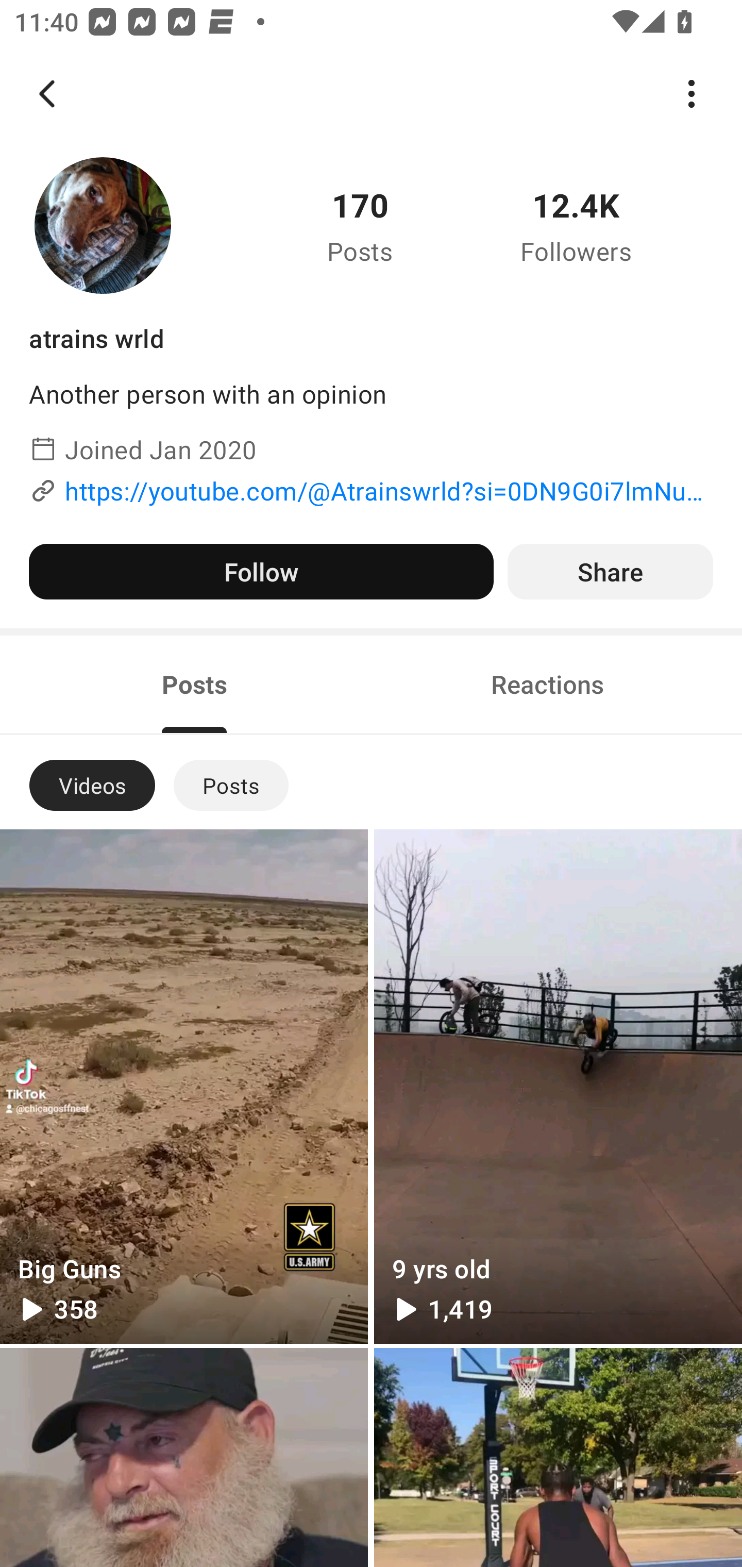  I want to click on 9 yrs old  1,419, so click(558, 1087).